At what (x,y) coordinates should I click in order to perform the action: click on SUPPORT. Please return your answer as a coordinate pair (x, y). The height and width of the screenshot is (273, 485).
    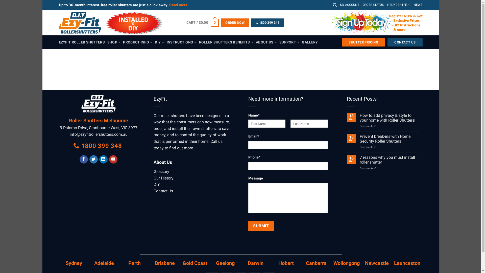
    Looking at the image, I should click on (289, 42).